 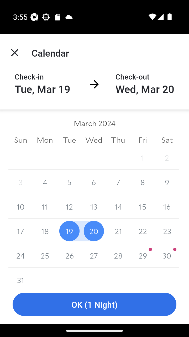 I want to click on 8 8 March 2024, so click(x=142, y=182).